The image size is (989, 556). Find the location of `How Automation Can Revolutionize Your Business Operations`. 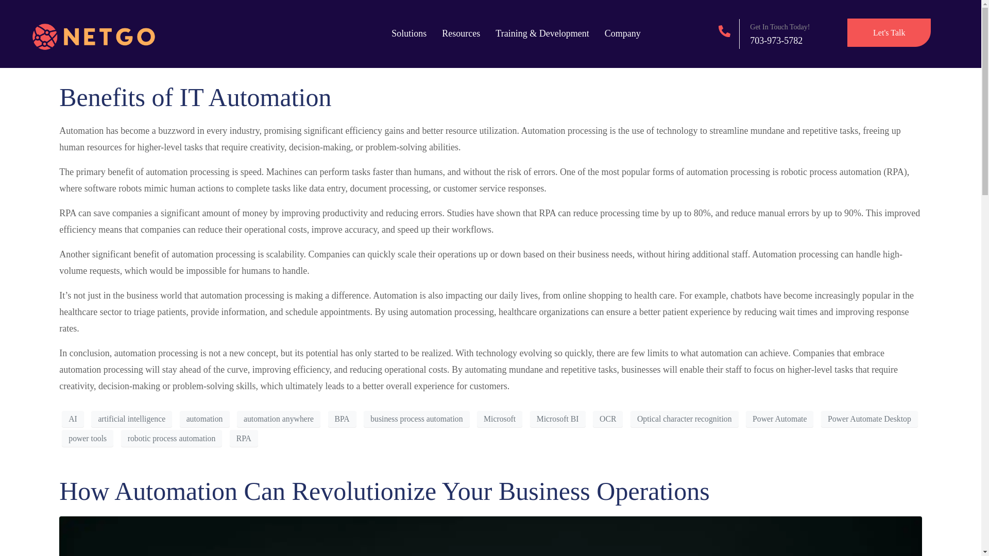

How Automation Can Revolutionize Your Business Operations is located at coordinates (384, 491).